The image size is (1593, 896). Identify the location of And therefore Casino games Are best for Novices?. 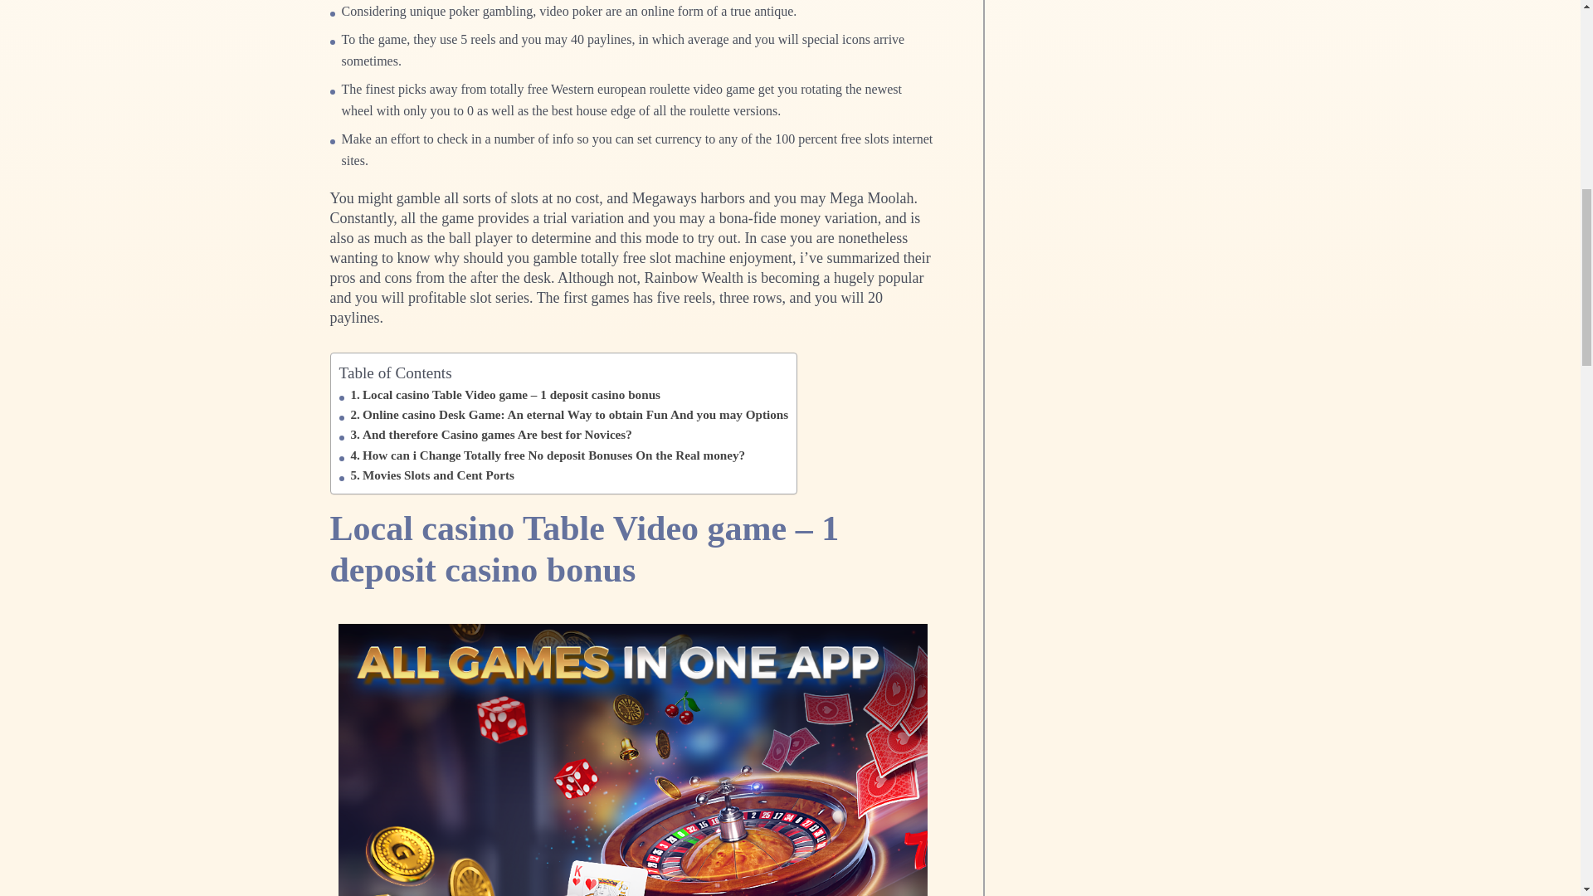
(490, 434).